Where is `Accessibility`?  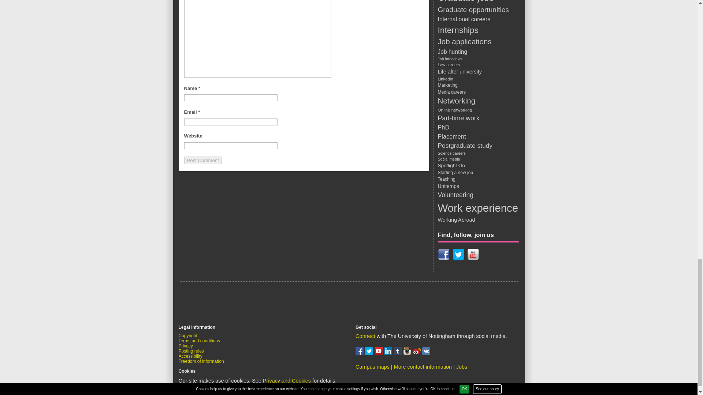 Accessibility is located at coordinates (190, 356).